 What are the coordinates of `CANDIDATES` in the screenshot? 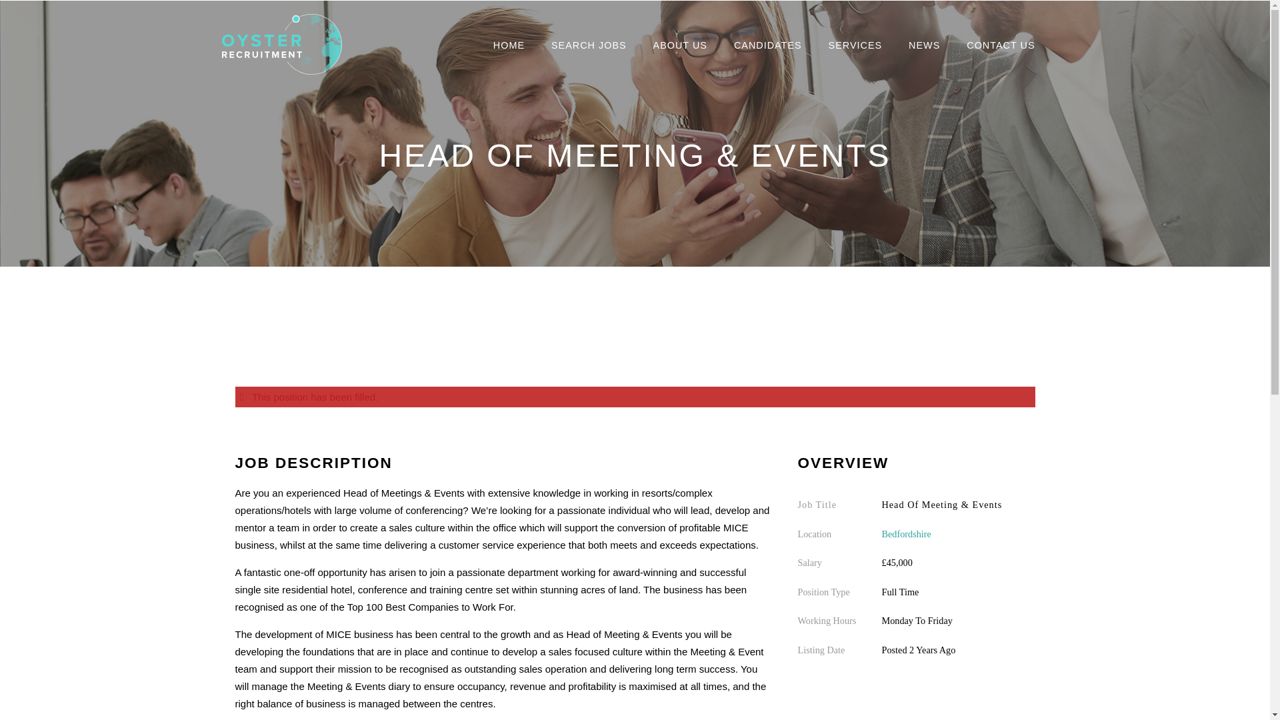 It's located at (768, 45).